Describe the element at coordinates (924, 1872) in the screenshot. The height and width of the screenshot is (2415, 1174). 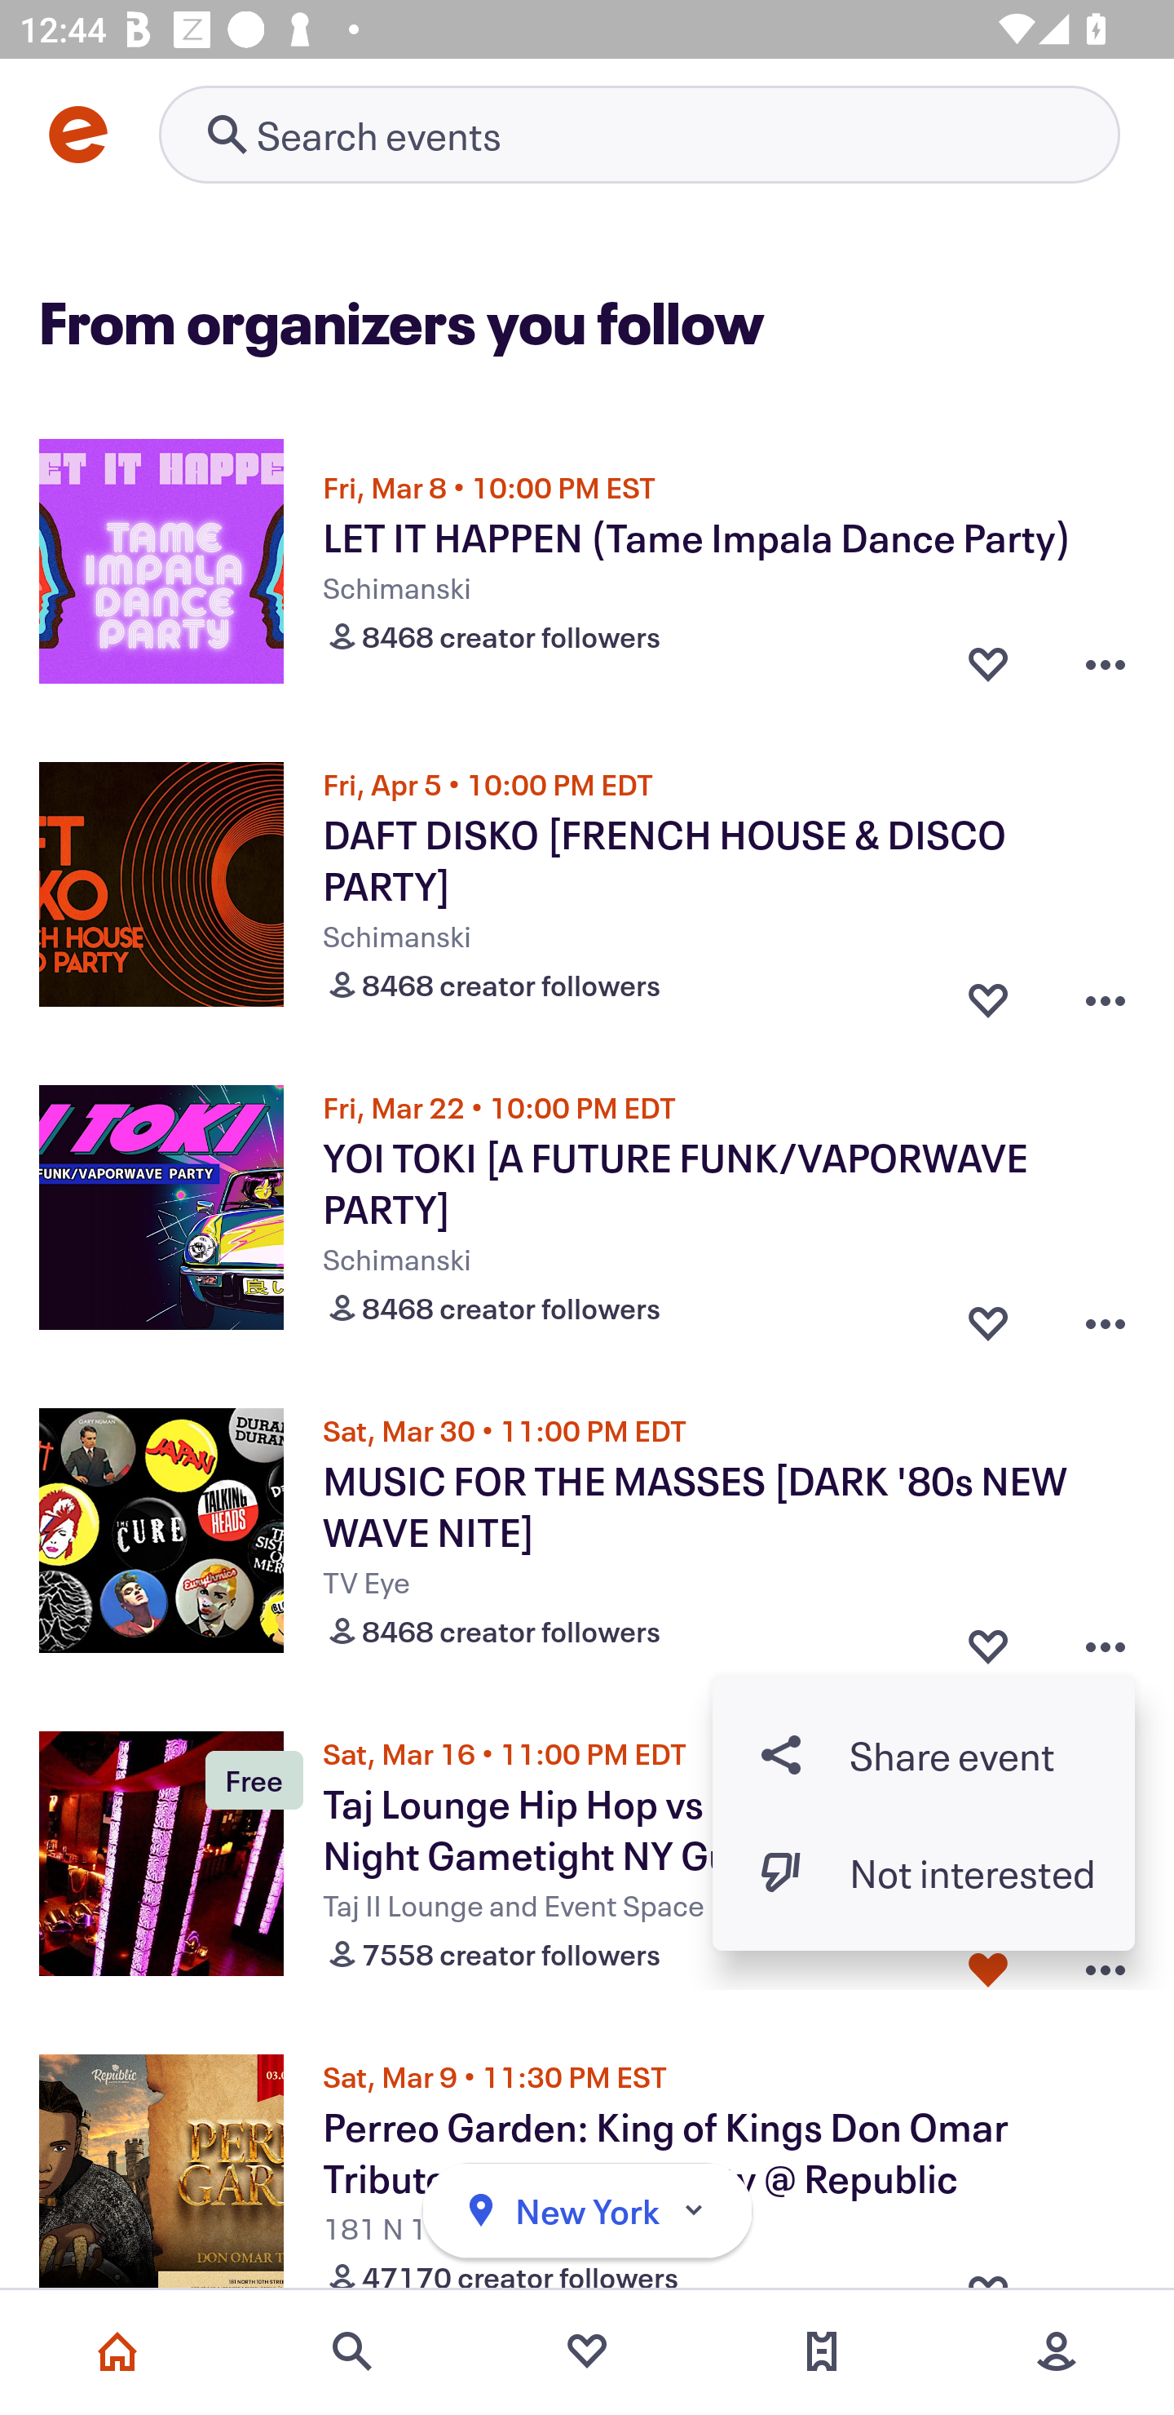
I see `Dislike event button Not interested` at that location.